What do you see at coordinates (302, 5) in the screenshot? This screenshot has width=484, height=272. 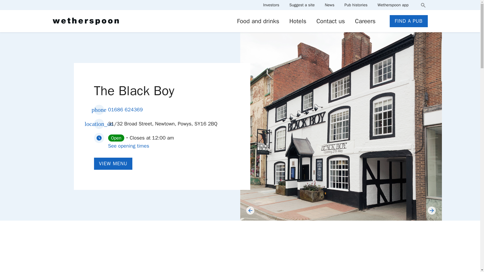 I see `Suggest a site` at bounding box center [302, 5].